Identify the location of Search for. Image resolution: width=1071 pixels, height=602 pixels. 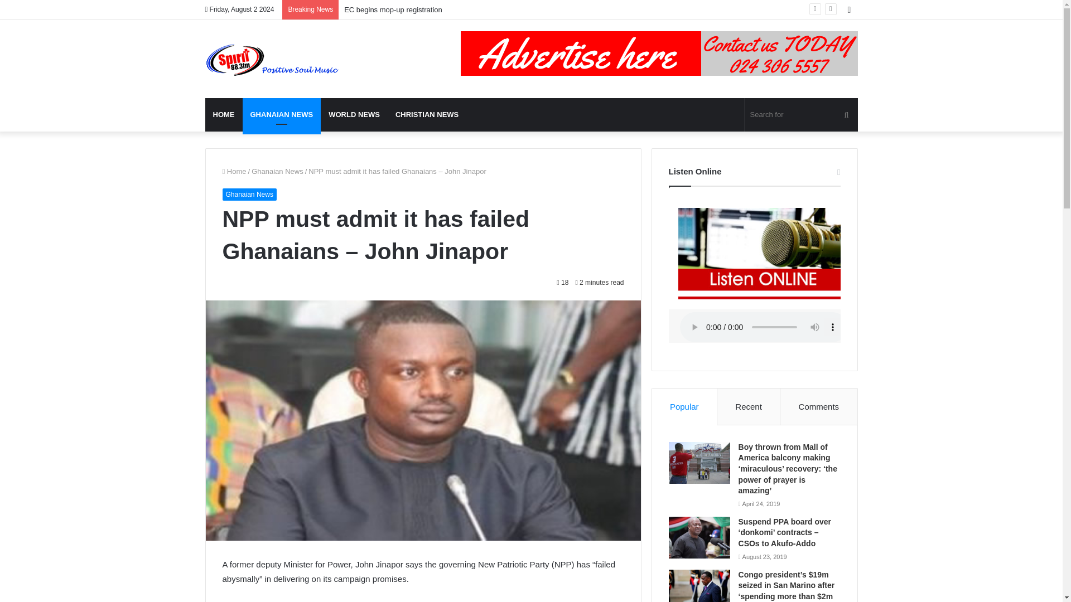
(801, 115).